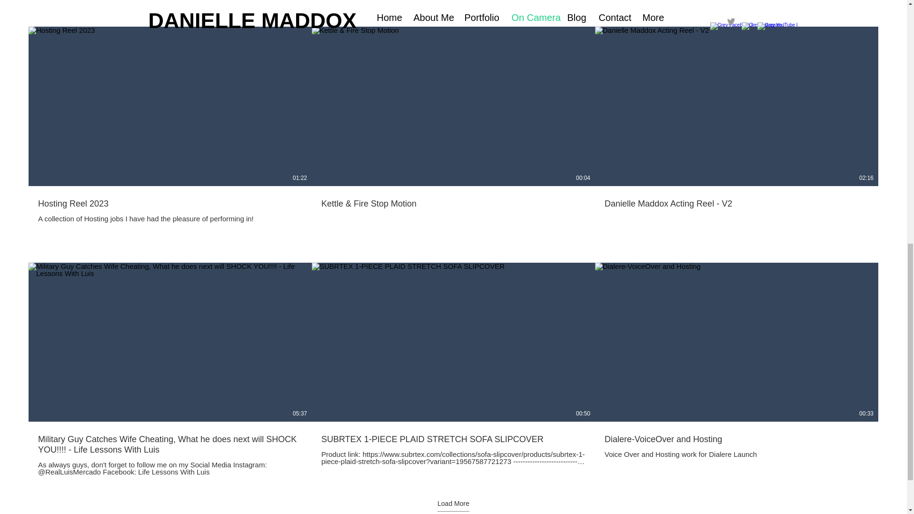 This screenshot has width=914, height=514. Describe the element at coordinates (736, 203) in the screenshot. I see `Danielle Maddox Acting Reel - V2` at that location.